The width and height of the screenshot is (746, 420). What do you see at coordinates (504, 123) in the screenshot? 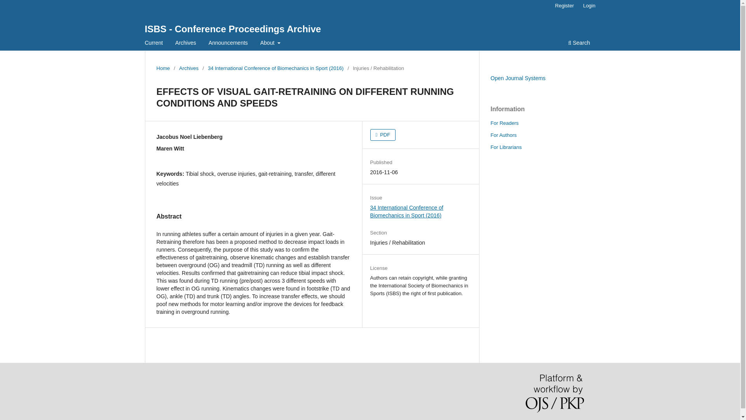
I see `For Readers` at bounding box center [504, 123].